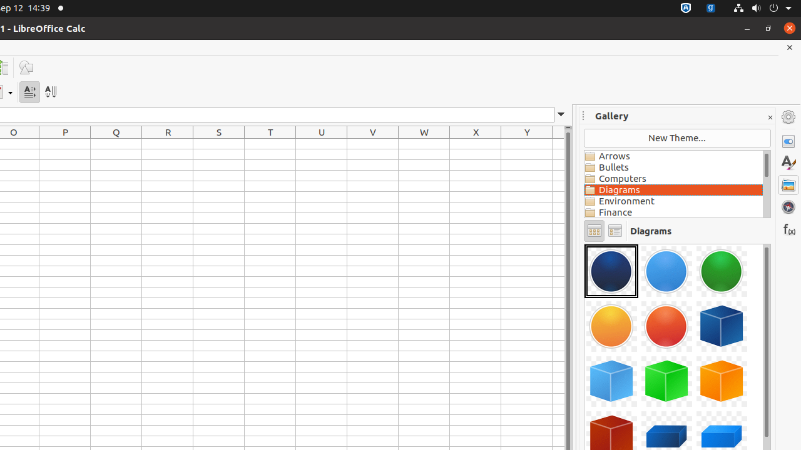  What do you see at coordinates (677, 138) in the screenshot?
I see `New Theme` at bounding box center [677, 138].